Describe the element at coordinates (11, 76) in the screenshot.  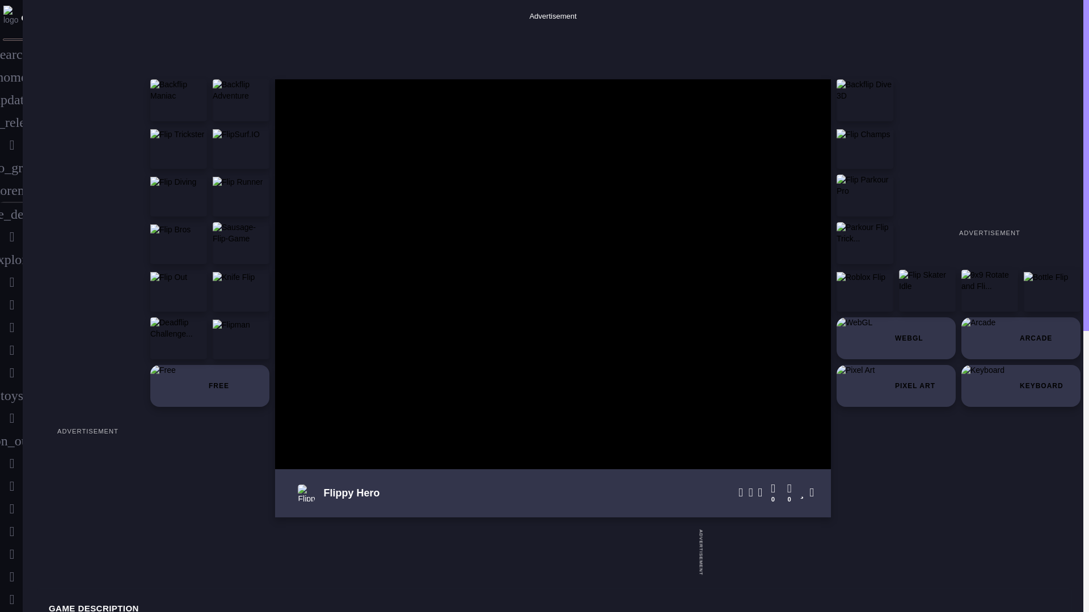
I see `home` at that location.